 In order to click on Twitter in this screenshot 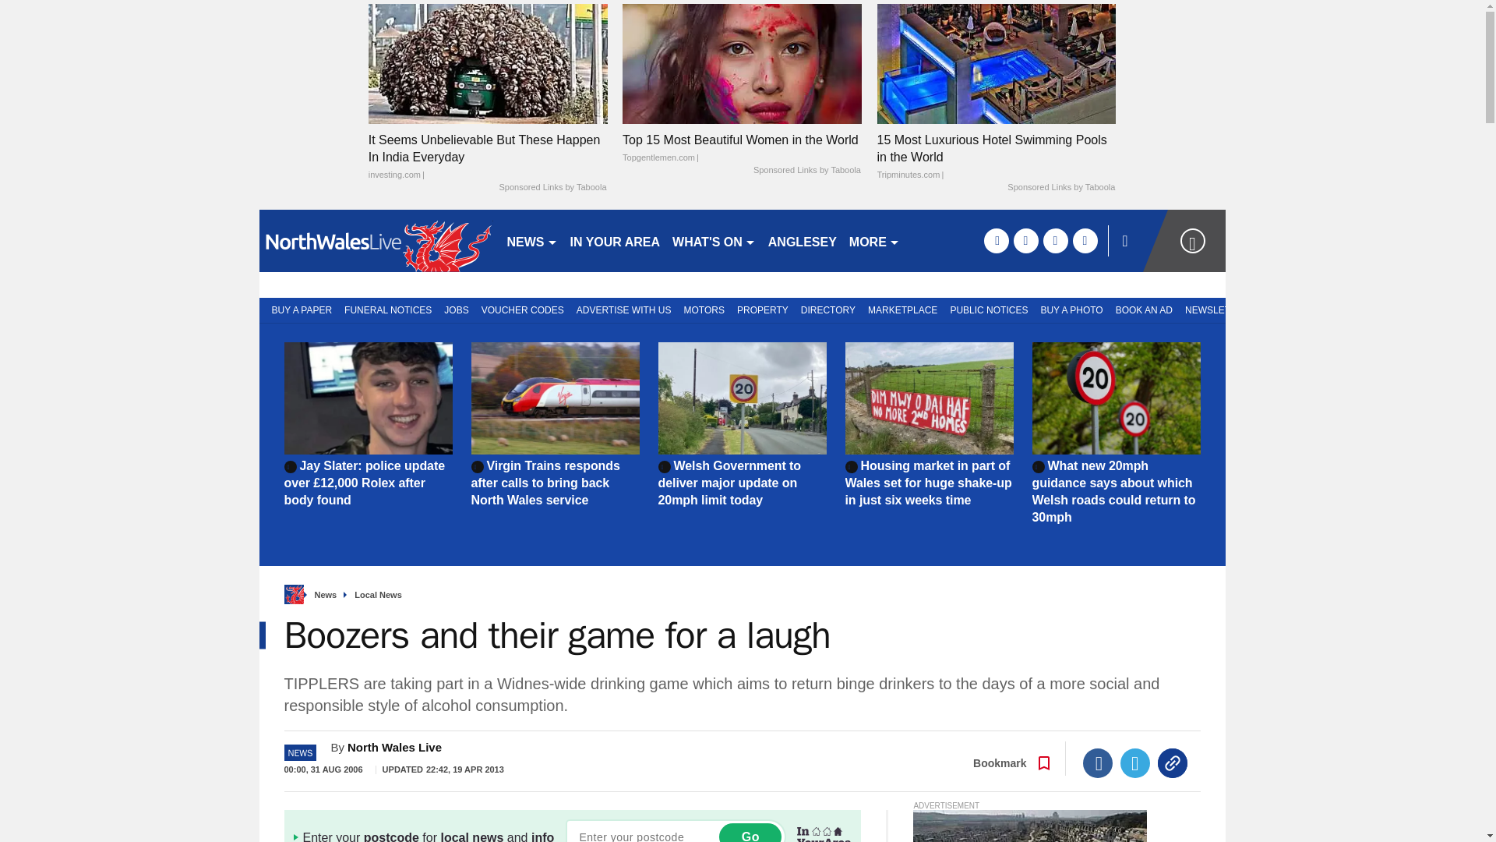, I will do `click(1135, 762)`.